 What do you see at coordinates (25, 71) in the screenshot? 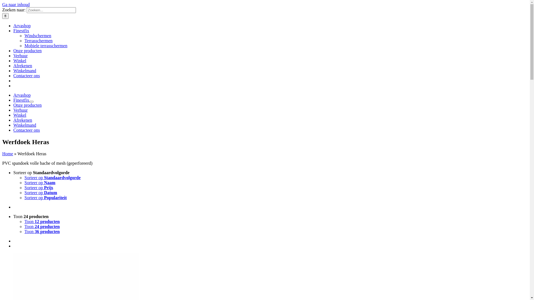
I see `Winkelmand` at bounding box center [25, 71].